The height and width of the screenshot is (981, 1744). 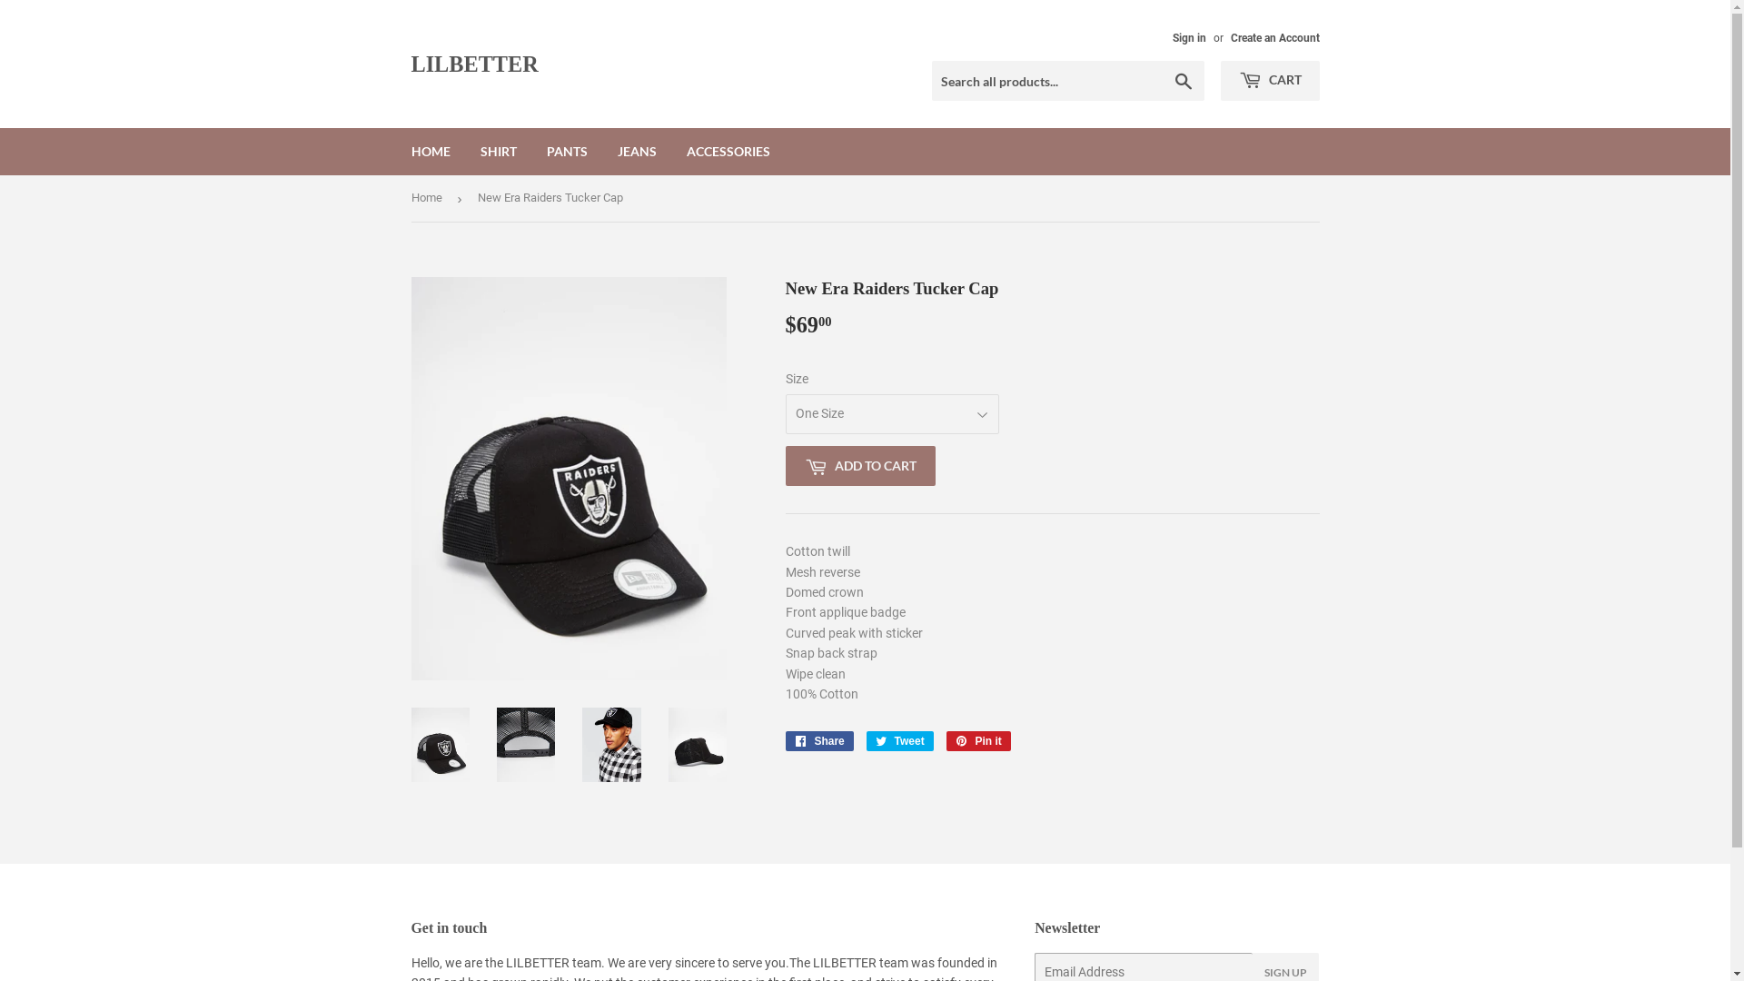 I want to click on Tweet
Tweet on Twitter, so click(x=900, y=741).